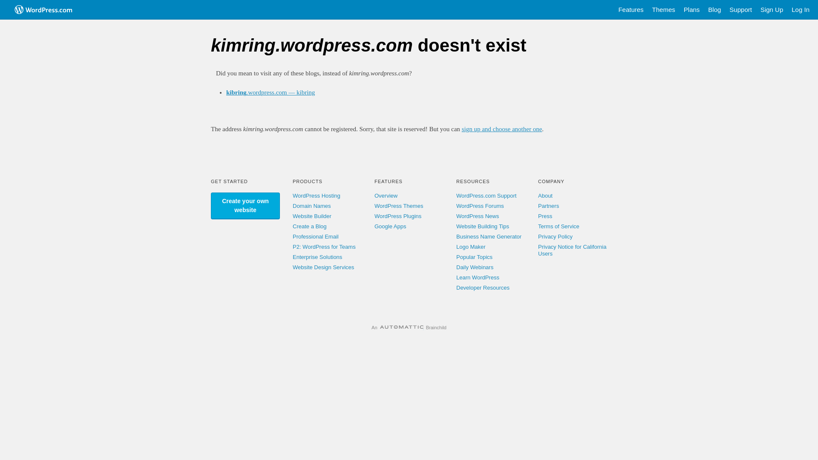 Image resolution: width=818 pixels, height=460 pixels. What do you see at coordinates (475, 257) in the screenshot?
I see `Popular Topics` at bounding box center [475, 257].